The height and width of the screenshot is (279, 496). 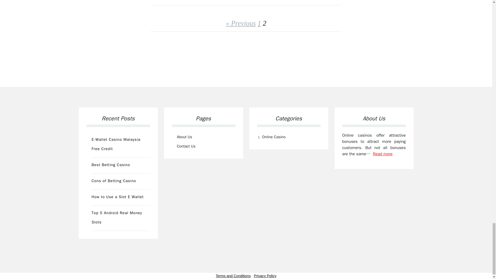 What do you see at coordinates (120, 165) in the screenshot?
I see `Best Betting Casino` at bounding box center [120, 165].